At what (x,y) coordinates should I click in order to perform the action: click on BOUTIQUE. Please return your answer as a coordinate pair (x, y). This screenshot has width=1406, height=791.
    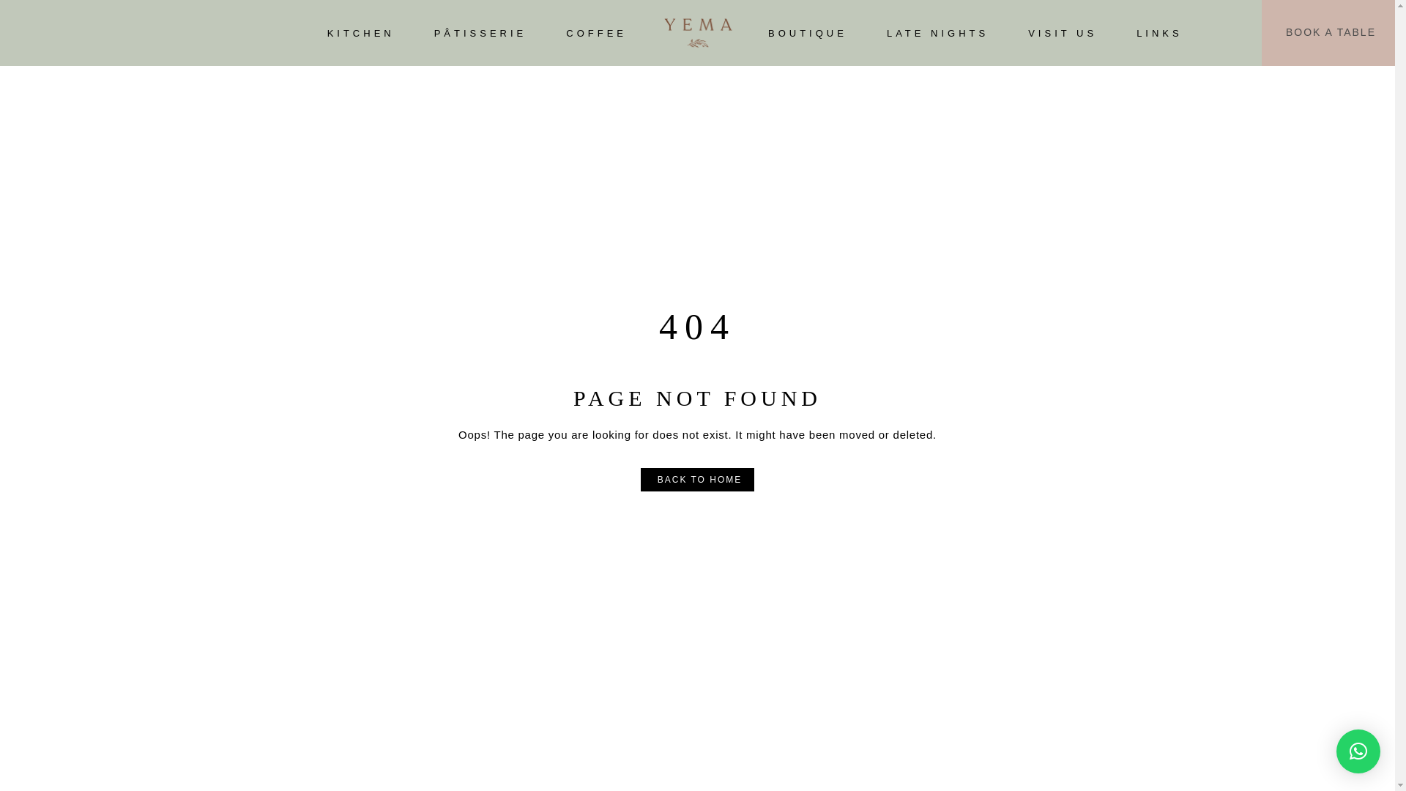
    Looking at the image, I should click on (807, 32).